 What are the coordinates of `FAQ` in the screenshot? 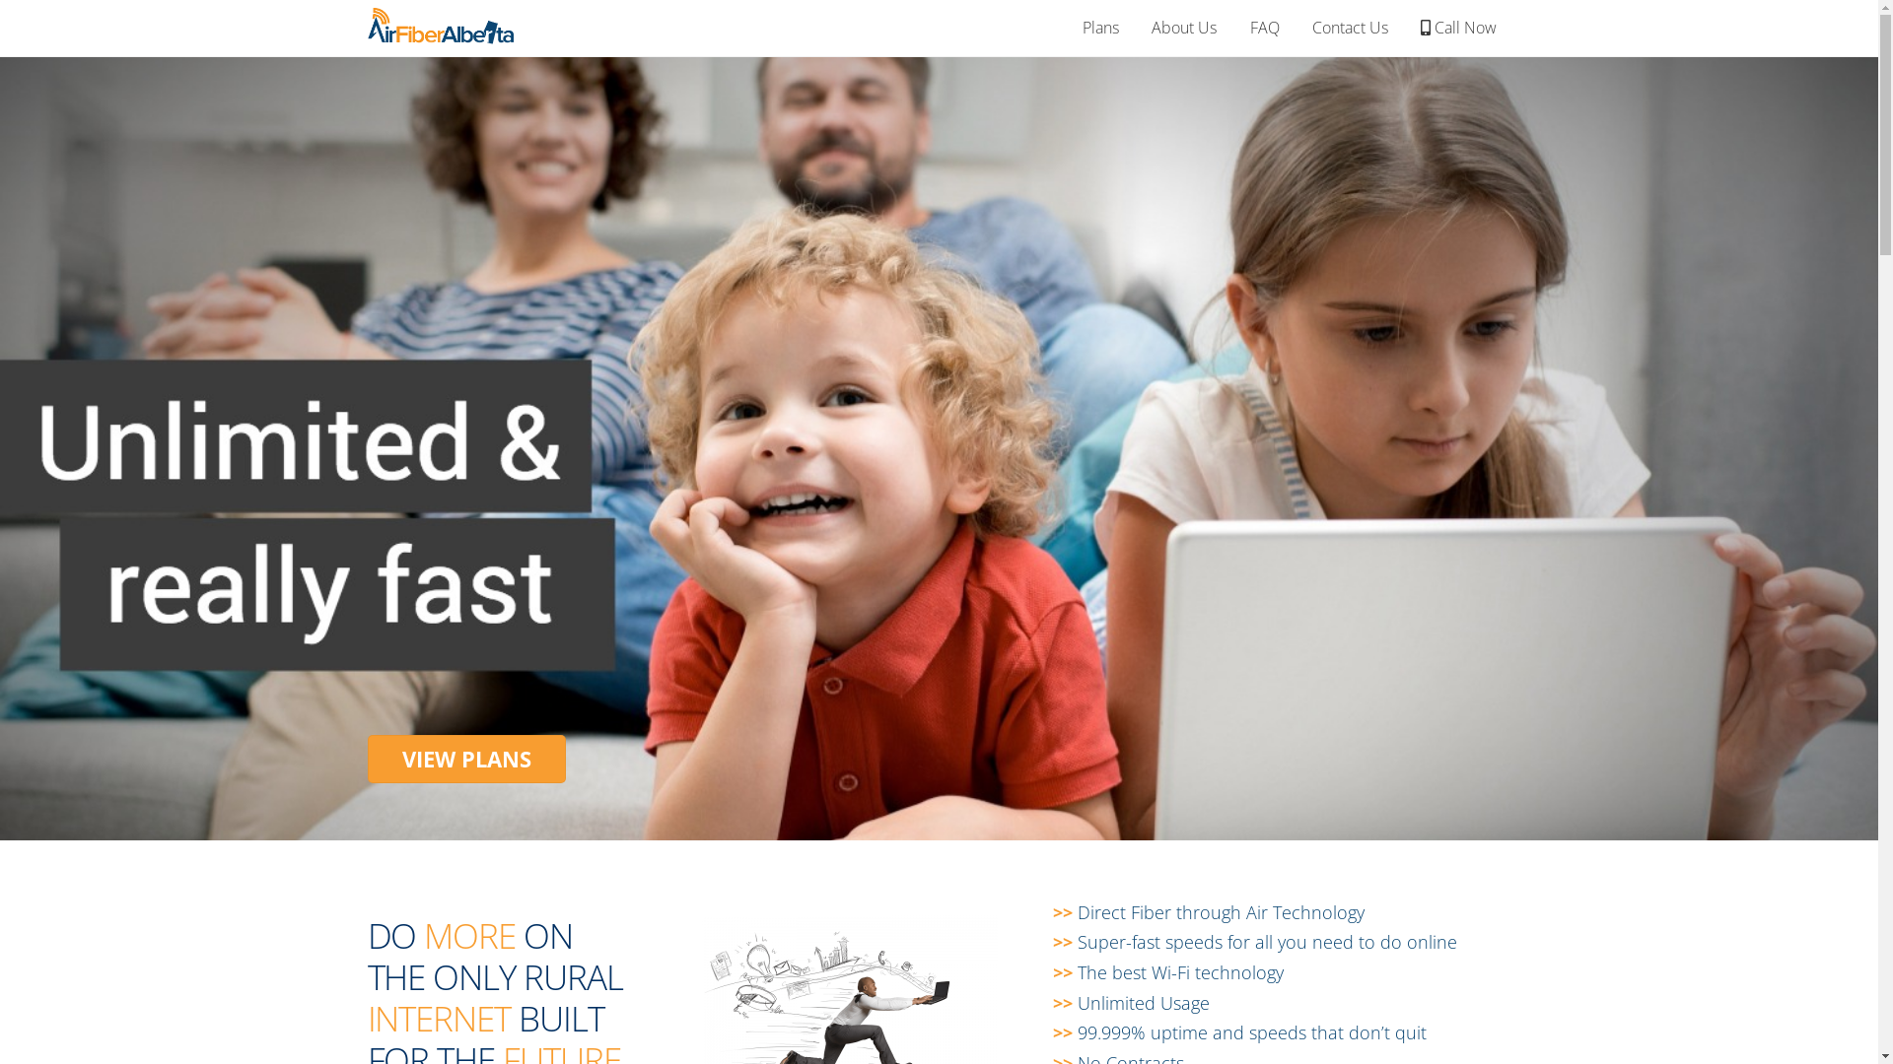 It's located at (1264, 28).